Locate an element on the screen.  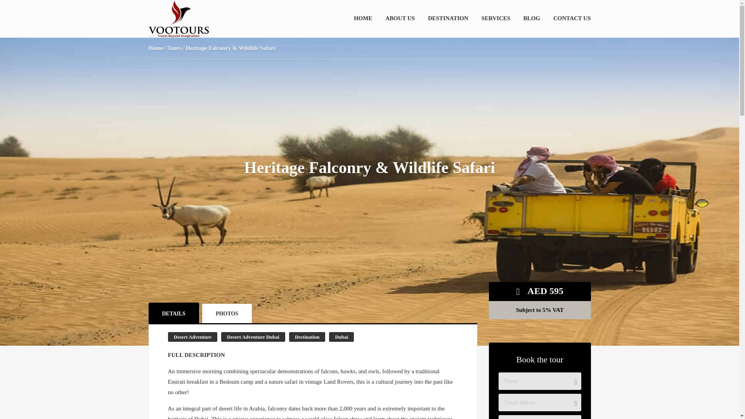
HOME is located at coordinates (363, 18).